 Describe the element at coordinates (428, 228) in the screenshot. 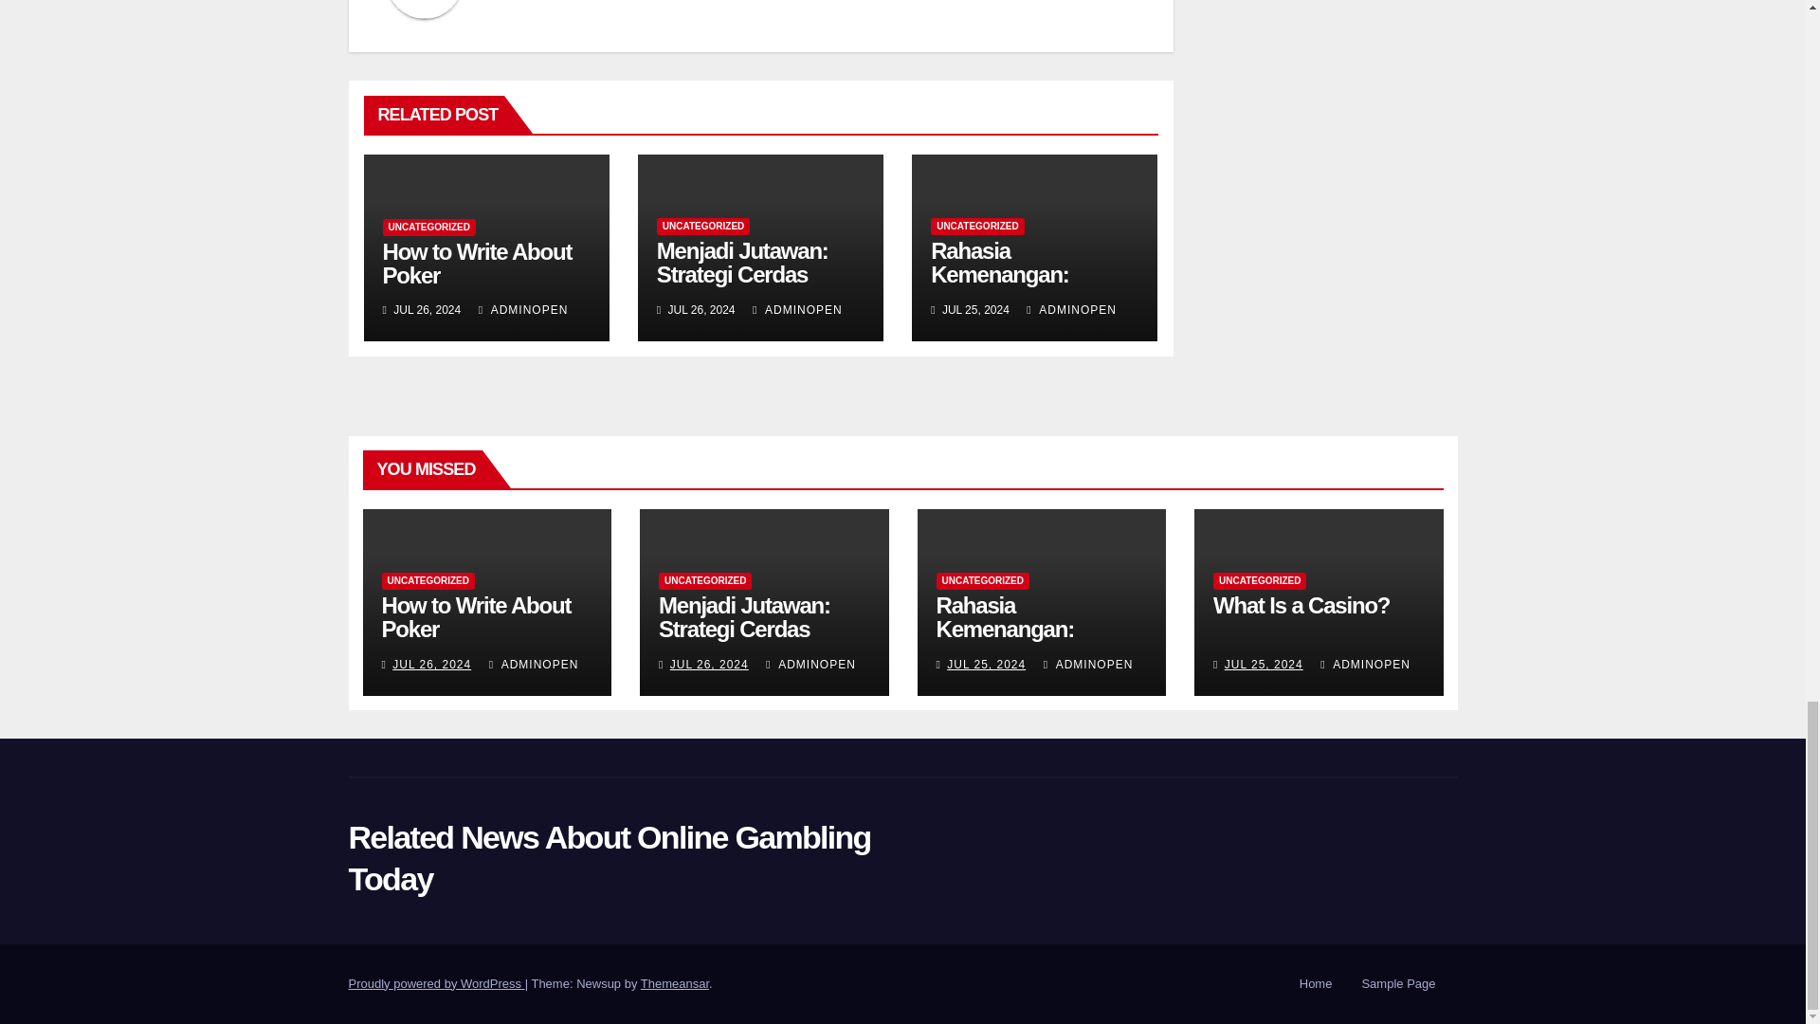

I see `UNCATEGORIZED` at that location.